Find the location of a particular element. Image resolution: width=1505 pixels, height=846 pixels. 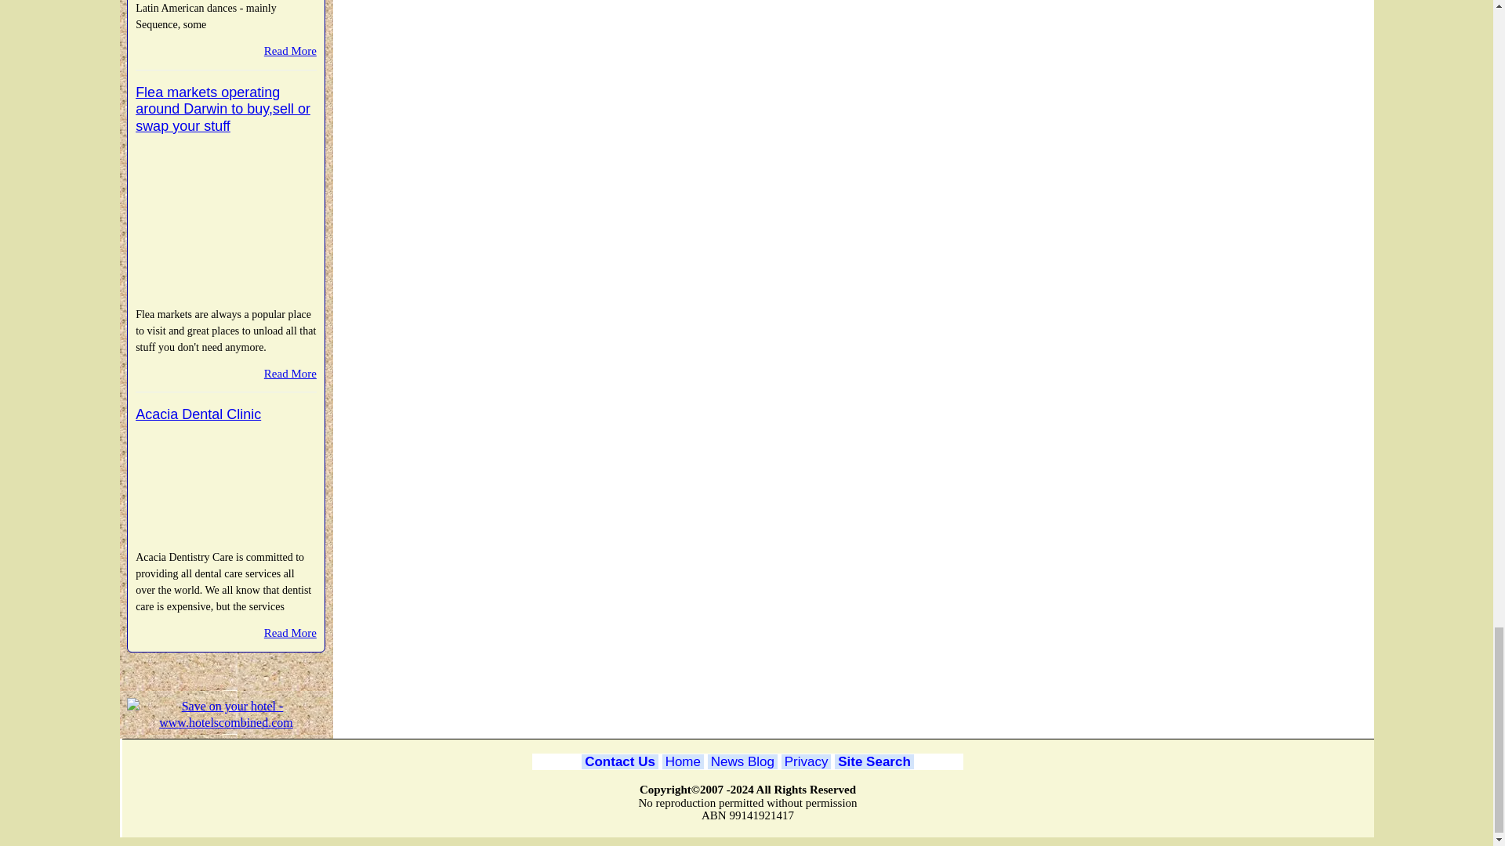

Save on your hotel - www.hotelscombined.com is located at coordinates (226, 714).